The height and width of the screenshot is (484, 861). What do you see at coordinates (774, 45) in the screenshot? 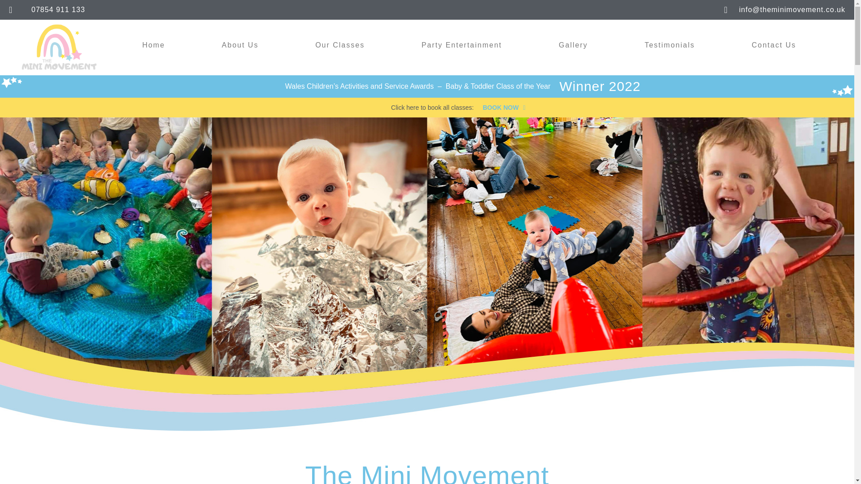
I see `Contact Us` at bounding box center [774, 45].